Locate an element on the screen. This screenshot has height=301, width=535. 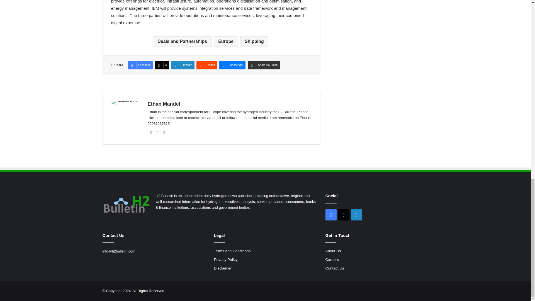
Deals and Partnerships is located at coordinates (182, 41).